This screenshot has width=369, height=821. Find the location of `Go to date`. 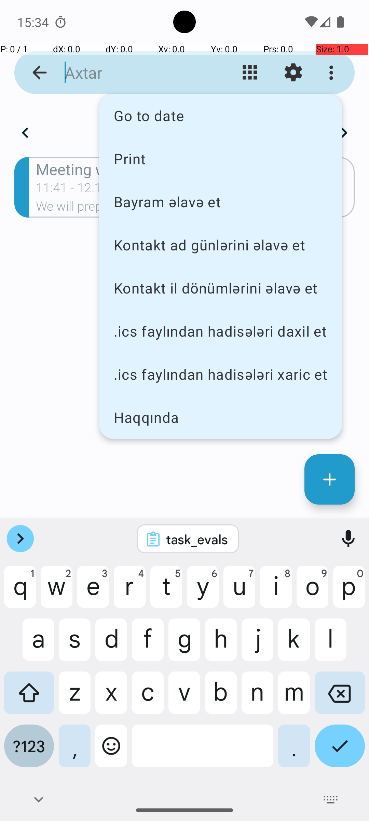

Go to date is located at coordinates (221, 116).